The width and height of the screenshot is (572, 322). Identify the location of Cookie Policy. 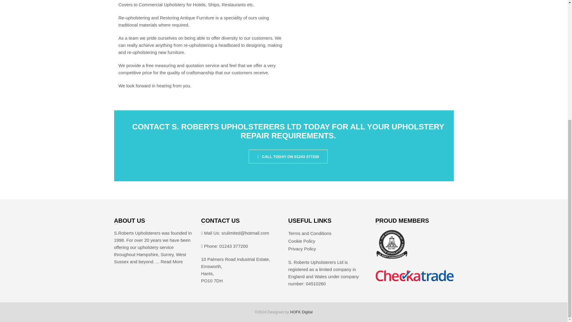
(302, 241).